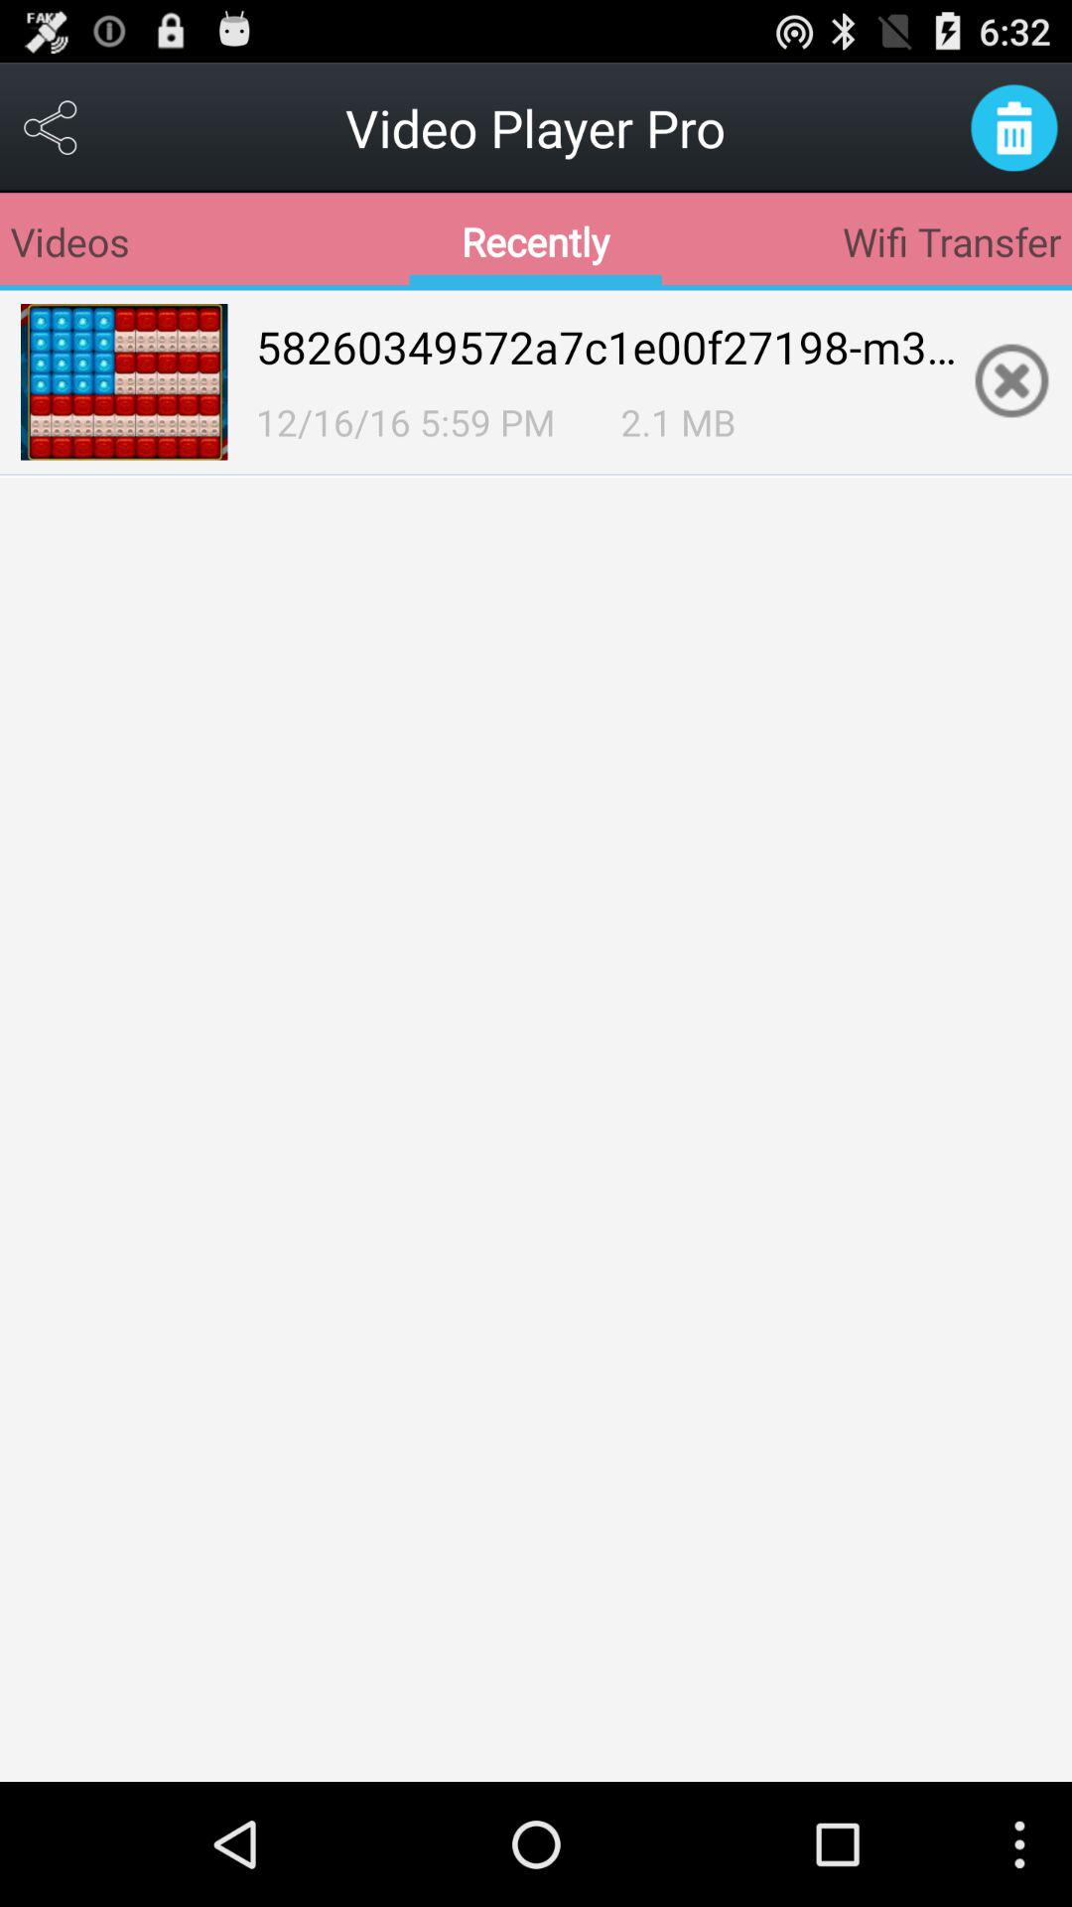  I want to click on share the article, so click(52, 127).